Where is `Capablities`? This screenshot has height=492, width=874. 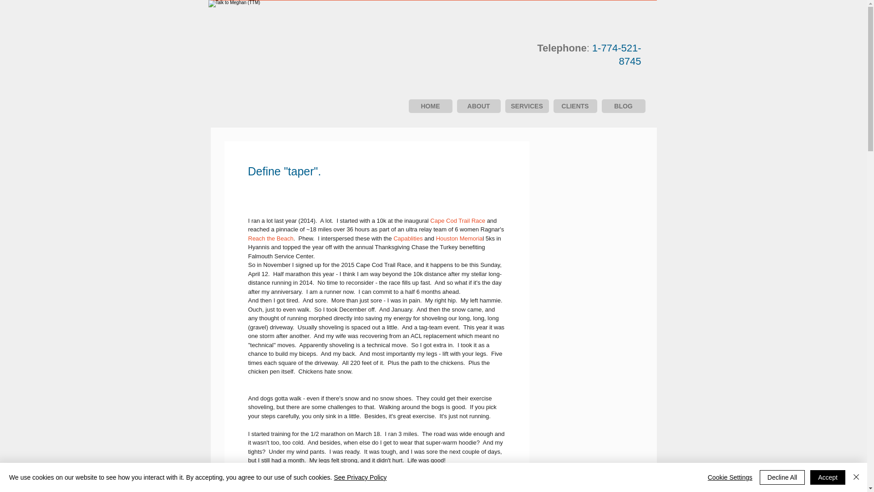
Capablities is located at coordinates (408, 239).